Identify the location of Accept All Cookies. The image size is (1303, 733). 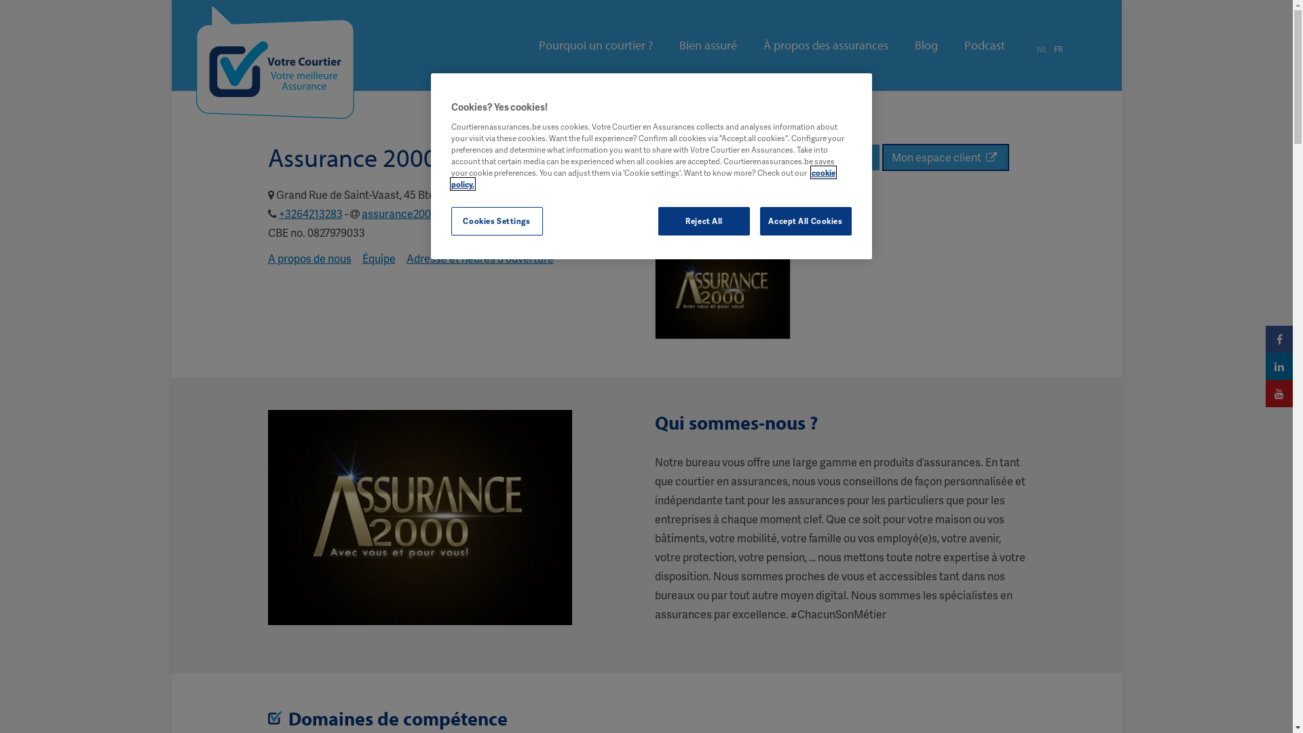
(806, 221).